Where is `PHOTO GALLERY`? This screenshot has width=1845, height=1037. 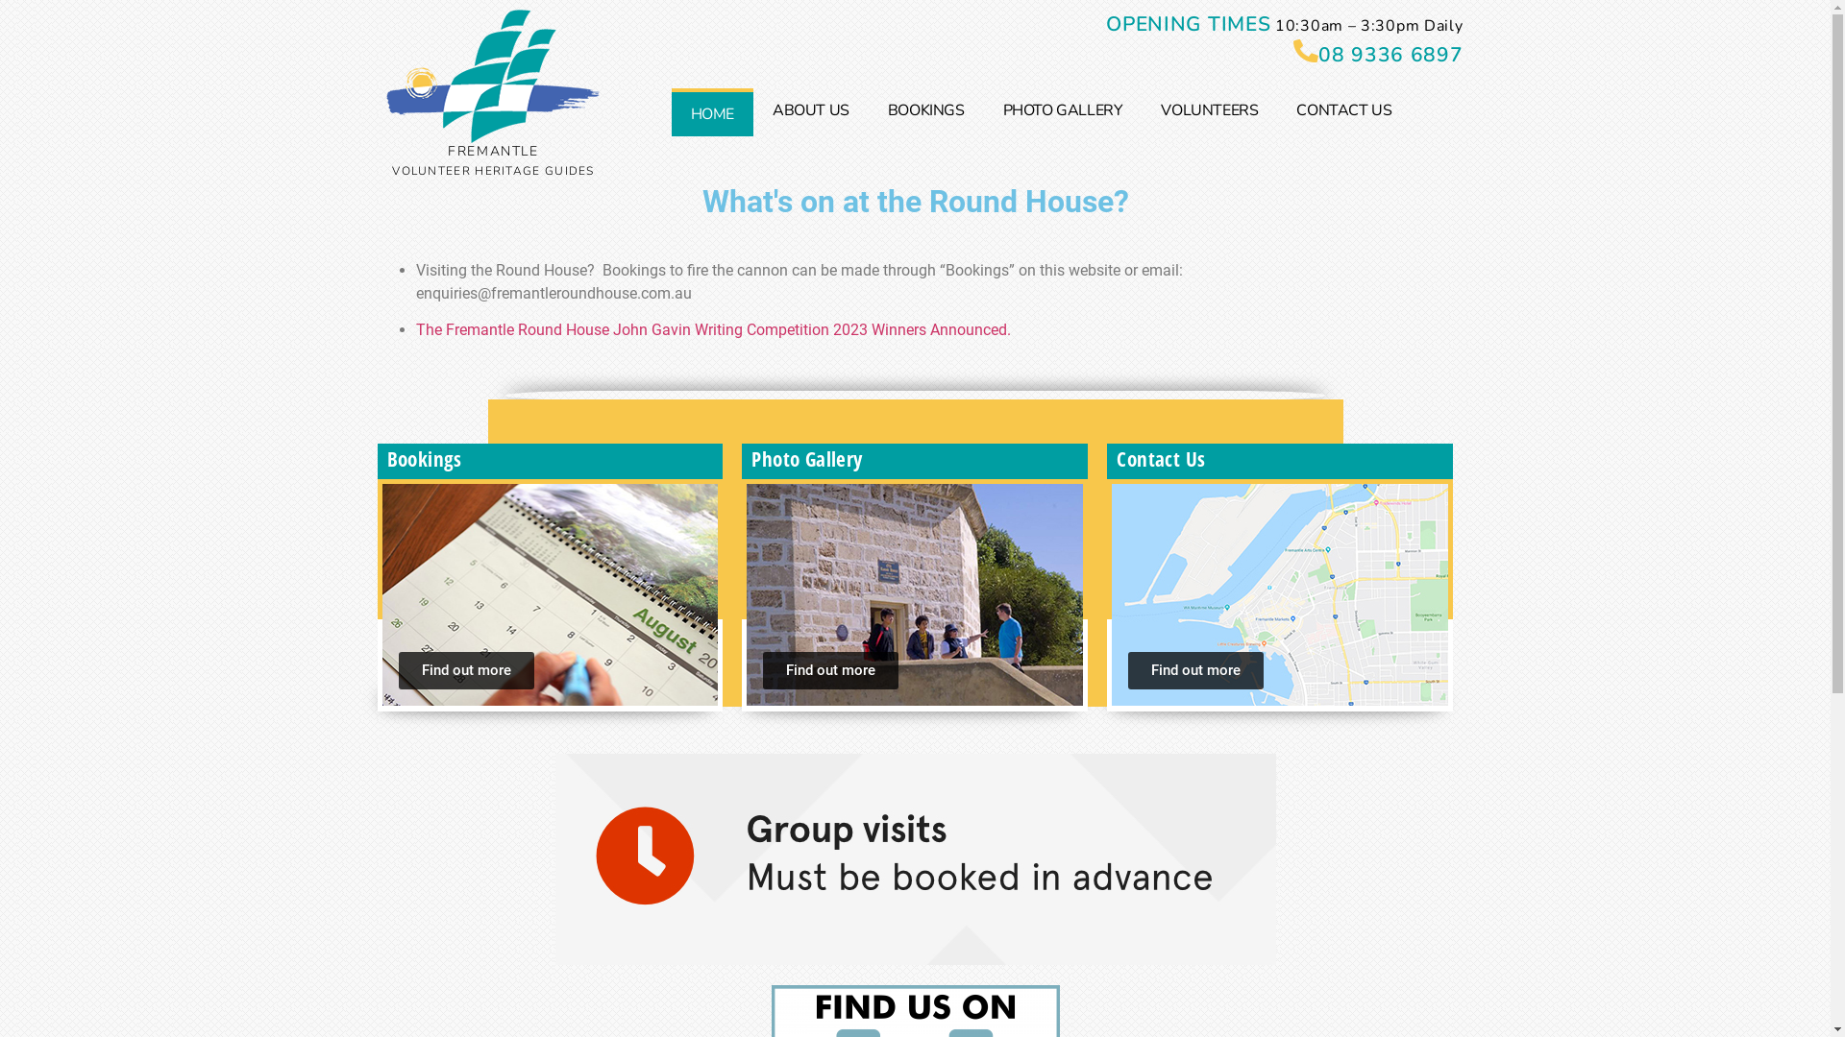
PHOTO GALLERY is located at coordinates (1063, 110).